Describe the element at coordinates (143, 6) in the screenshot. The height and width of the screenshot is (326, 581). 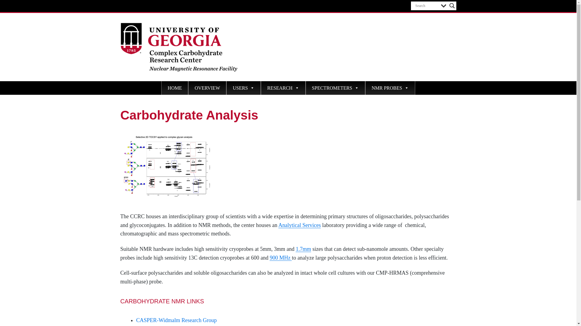
I see `University of Georgia` at that location.